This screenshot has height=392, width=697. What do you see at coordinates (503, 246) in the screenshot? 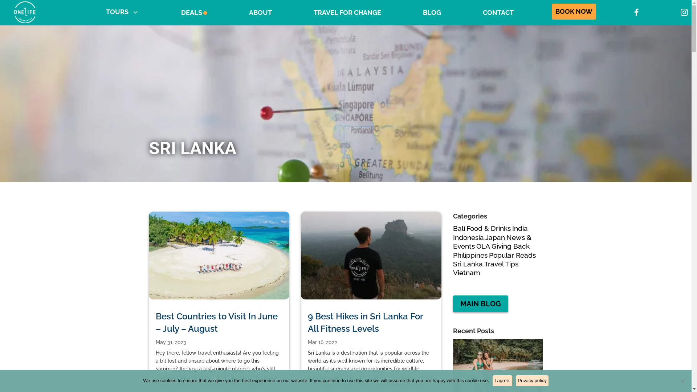
I see `OLA Giving Back` at bounding box center [503, 246].